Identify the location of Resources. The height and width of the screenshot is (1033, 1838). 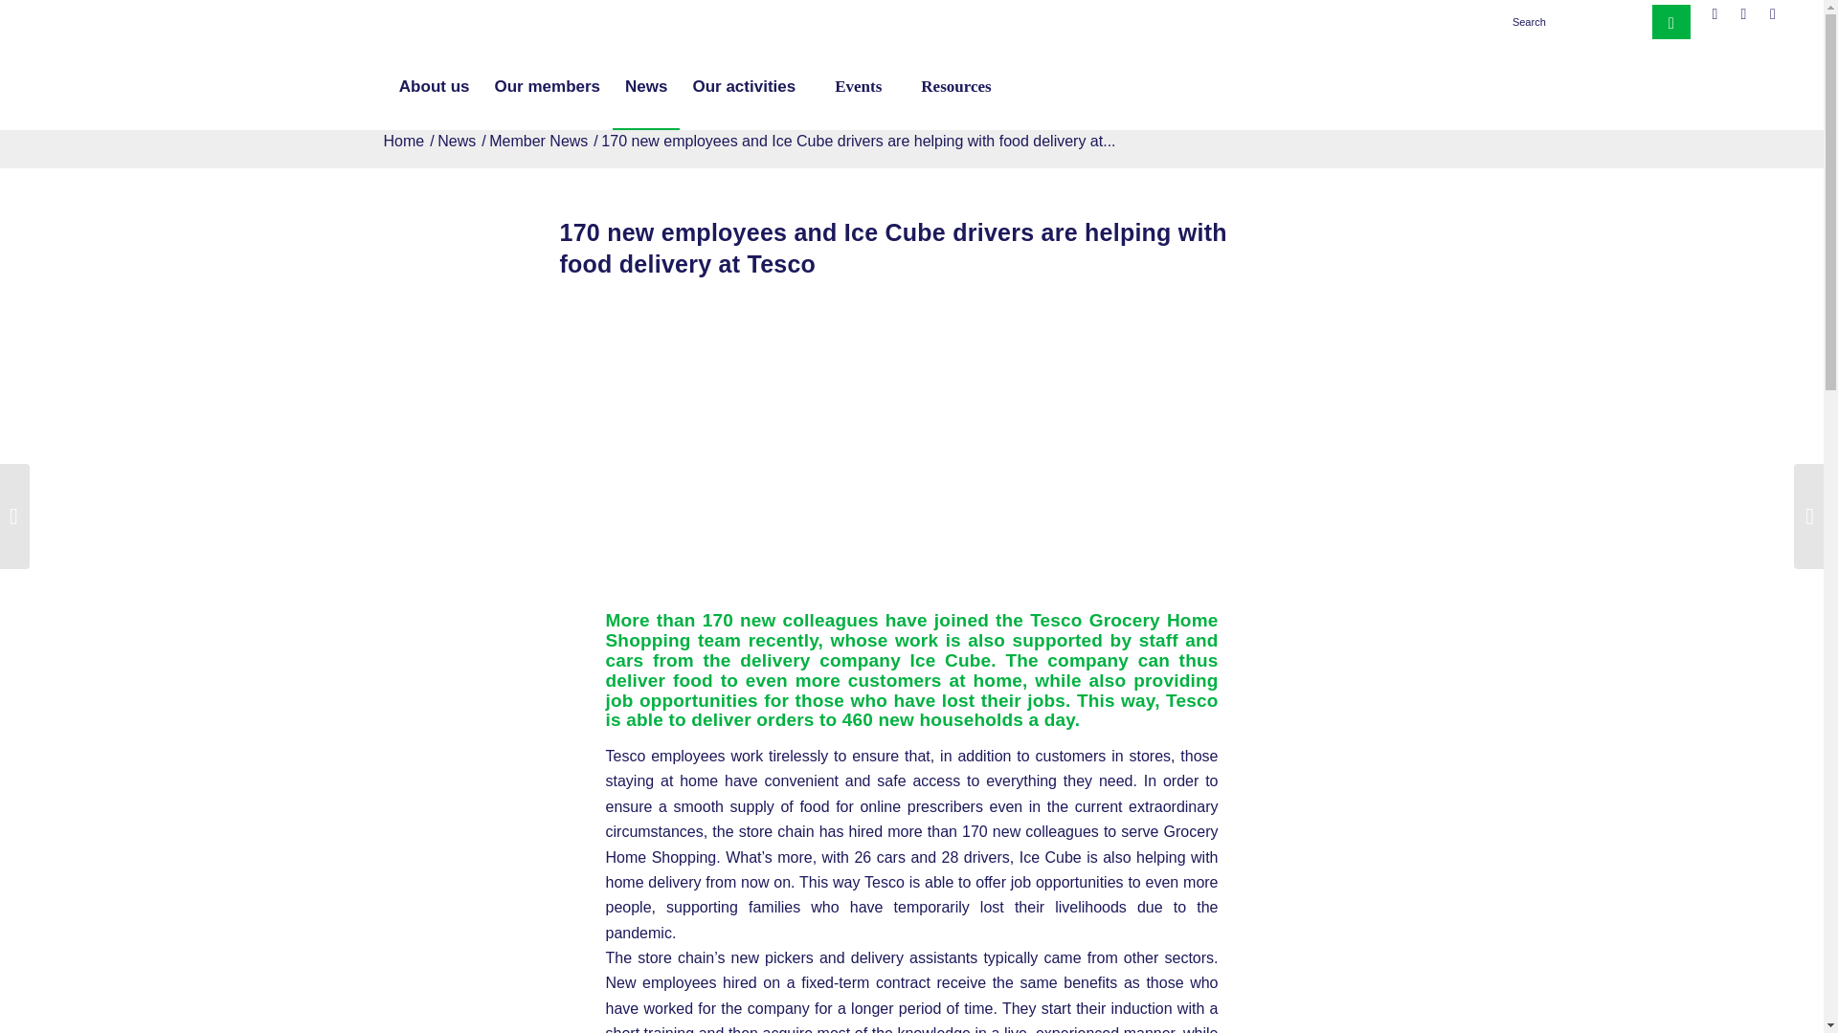
(948, 87).